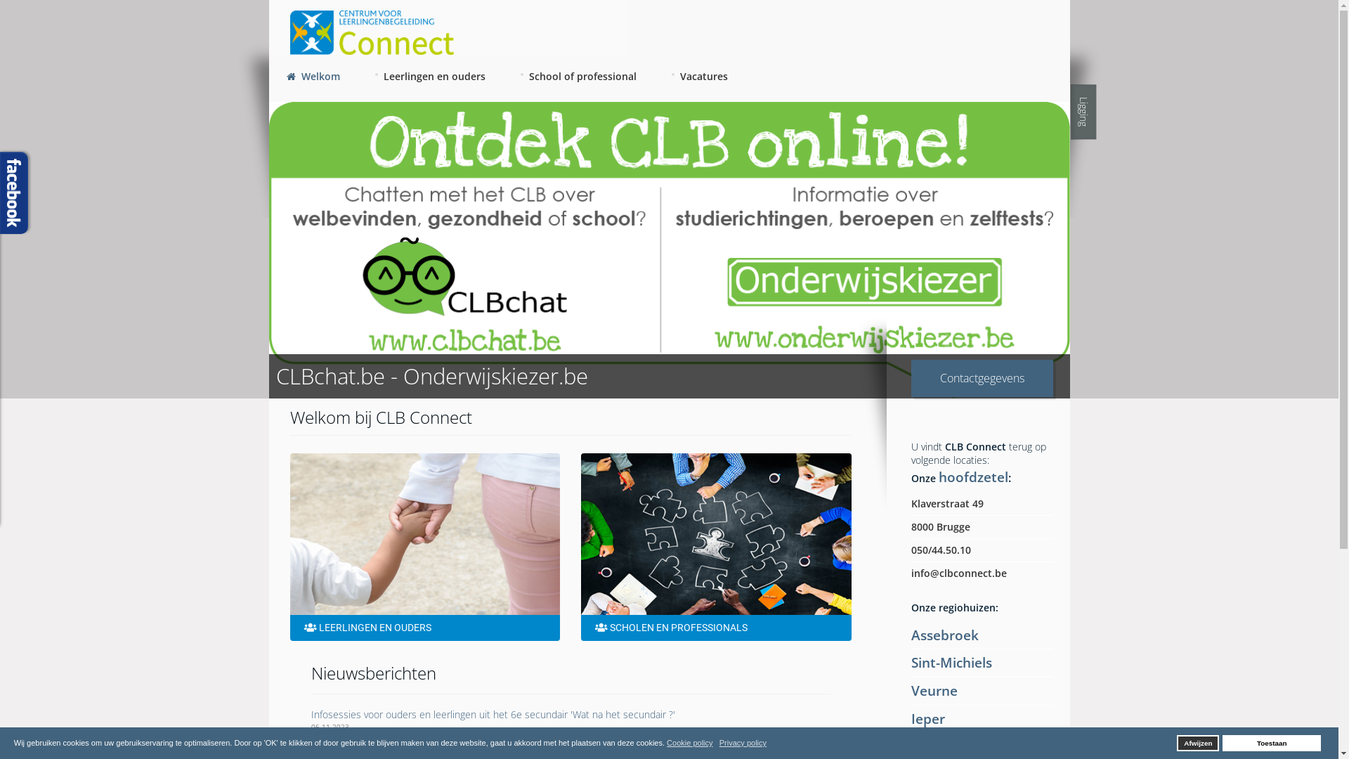  Describe the element at coordinates (1098, 97) in the screenshot. I see `Ligging` at that location.